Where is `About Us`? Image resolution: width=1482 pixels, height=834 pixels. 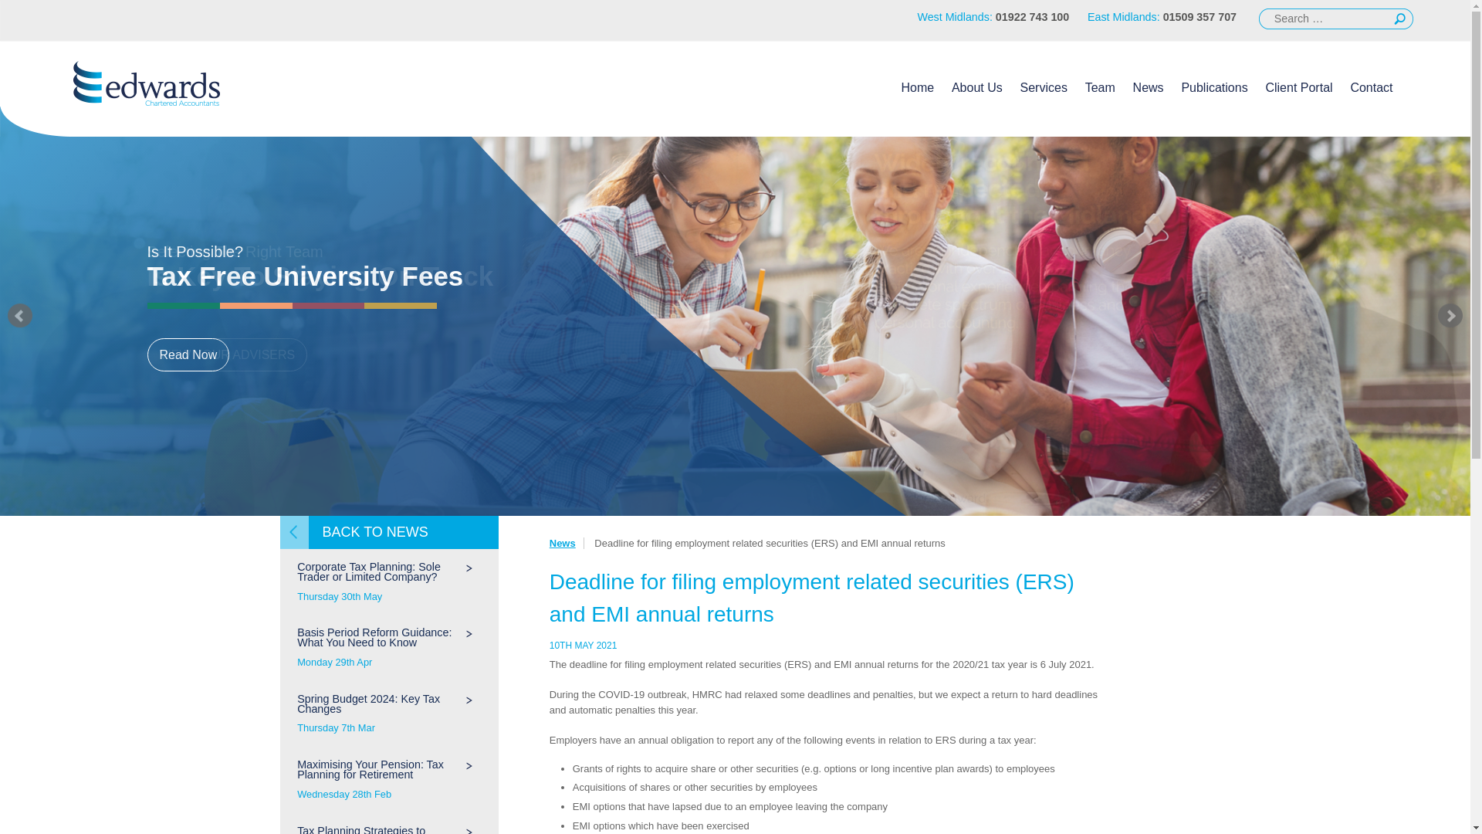
About Us is located at coordinates (188, 354).